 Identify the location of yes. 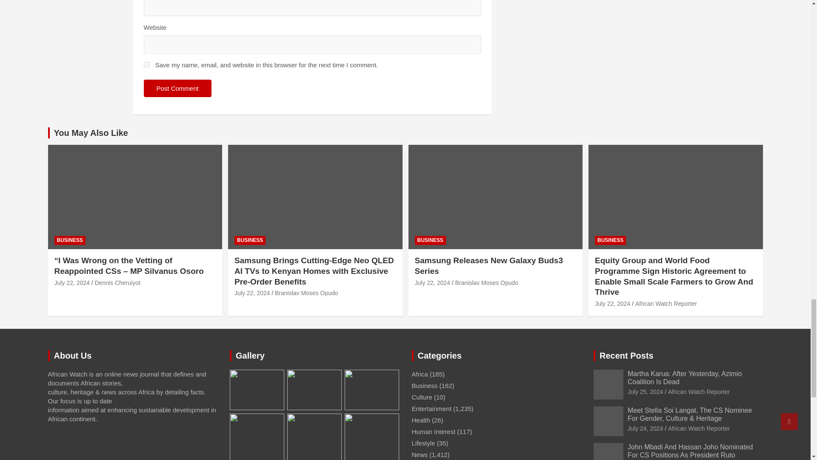
(146, 64).